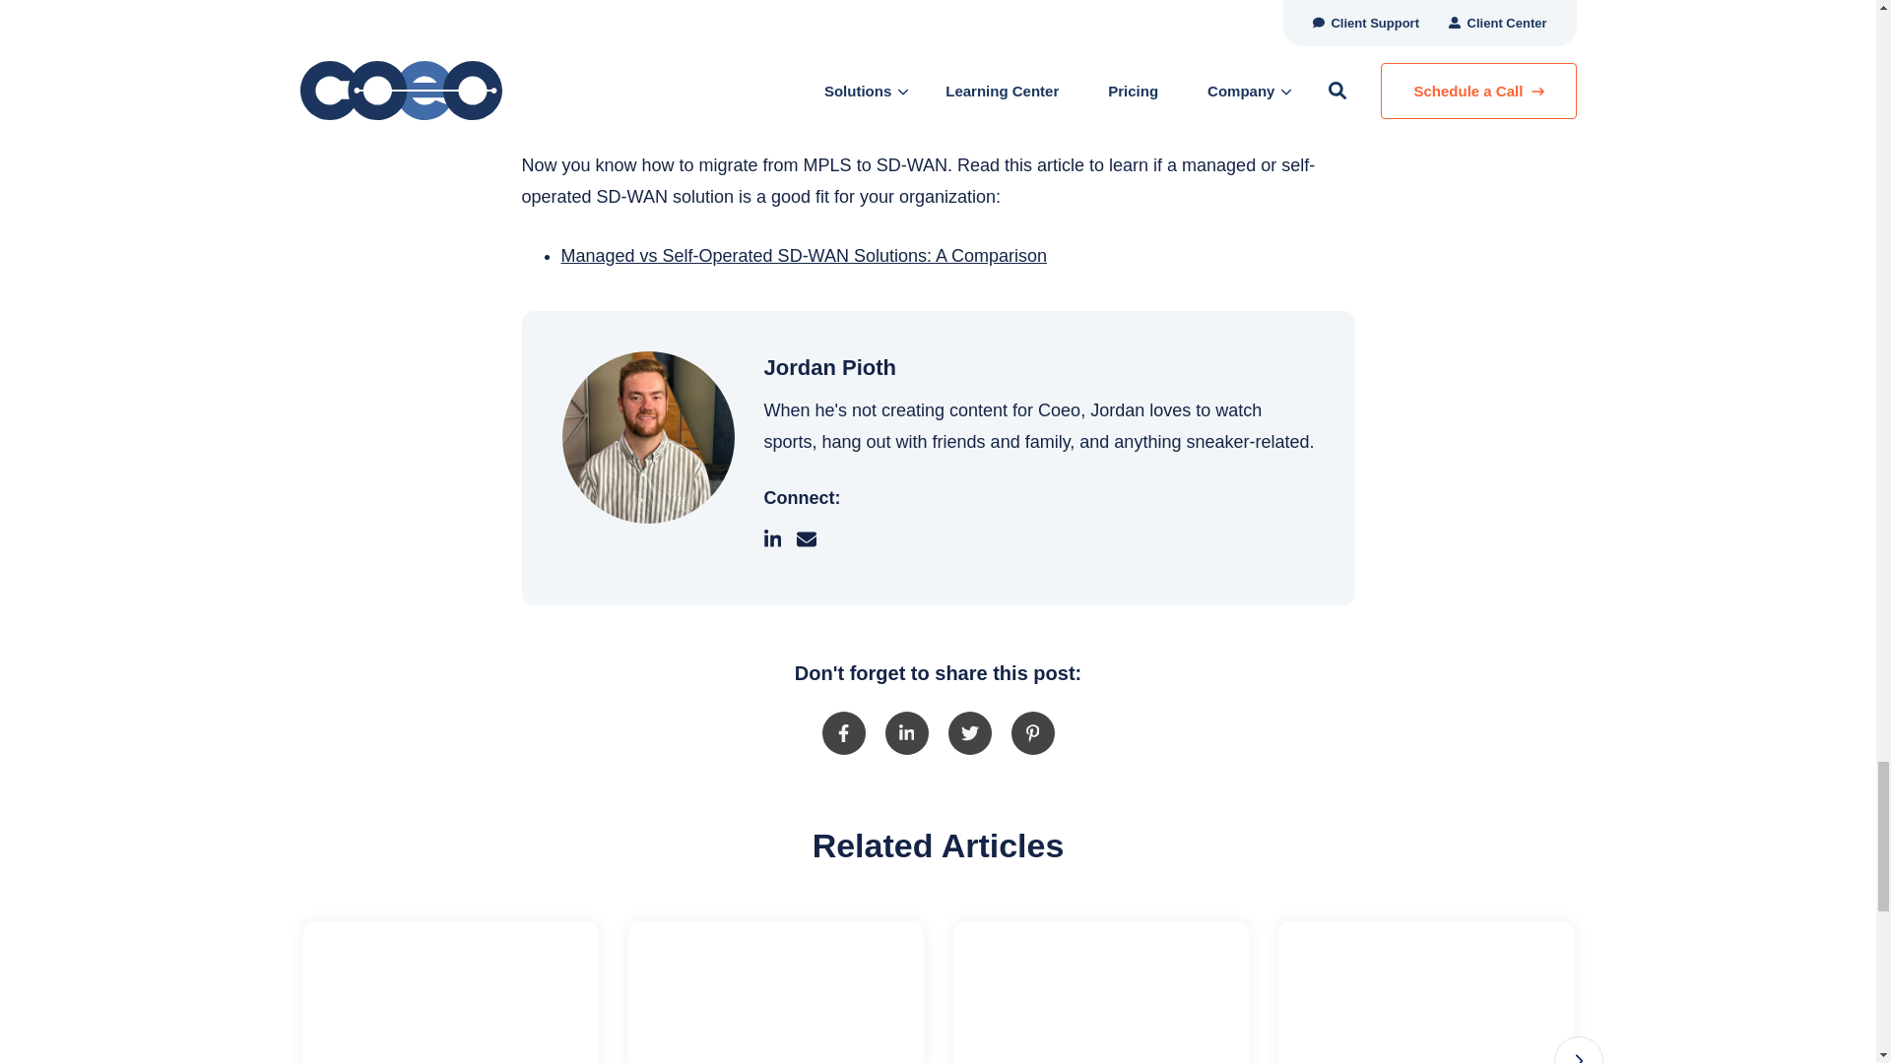 This screenshot has width=1891, height=1063. What do you see at coordinates (969, 732) in the screenshot?
I see `Share on Twitter` at bounding box center [969, 732].